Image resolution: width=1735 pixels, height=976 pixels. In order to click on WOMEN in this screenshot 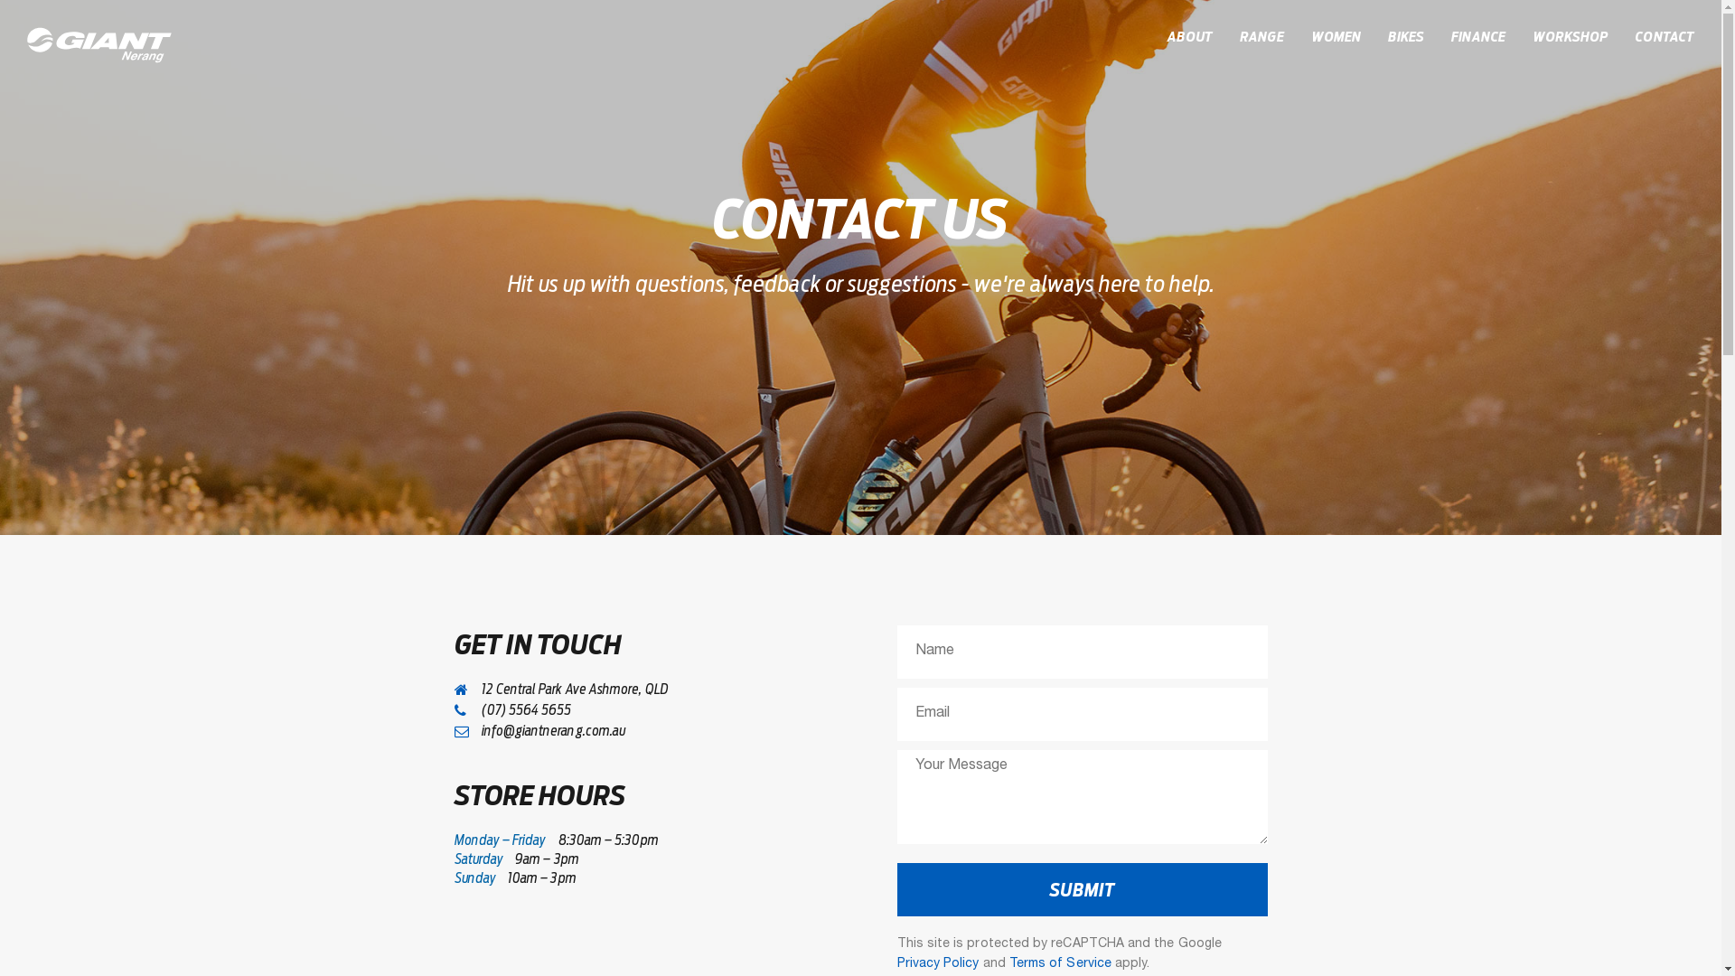, I will do `click(1336, 36)`.